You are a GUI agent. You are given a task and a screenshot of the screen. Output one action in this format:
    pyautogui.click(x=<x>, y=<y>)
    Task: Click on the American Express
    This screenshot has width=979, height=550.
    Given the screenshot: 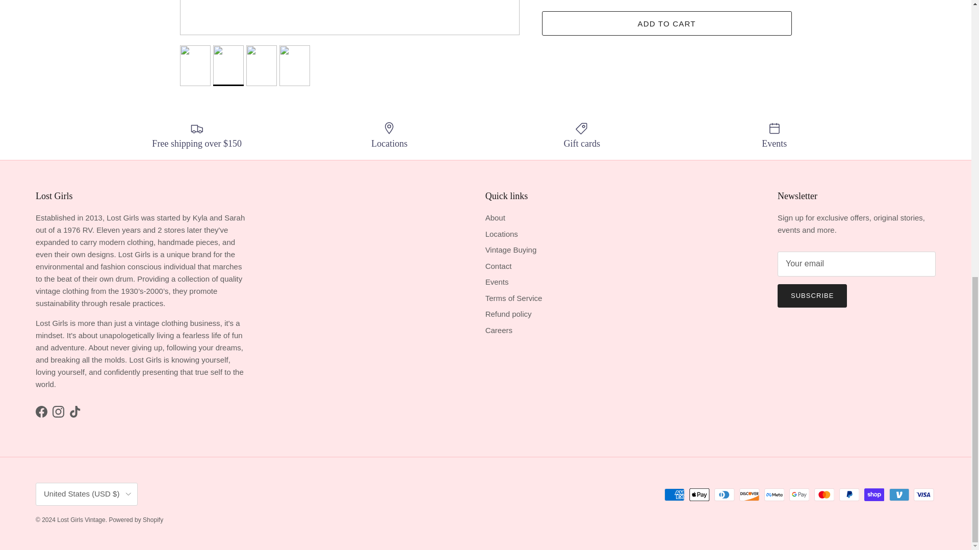 What is the action you would take?
    pyautogui.click(x=674, y=494)
    